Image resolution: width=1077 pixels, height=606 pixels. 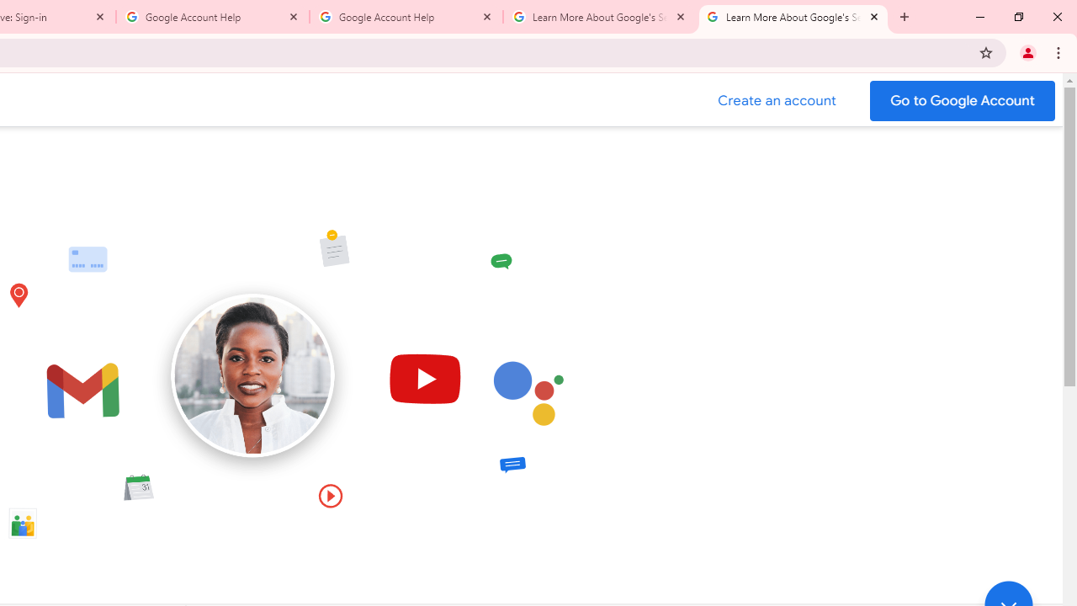 I want to click on Go to your Google Account, so click(x=963, y=101).